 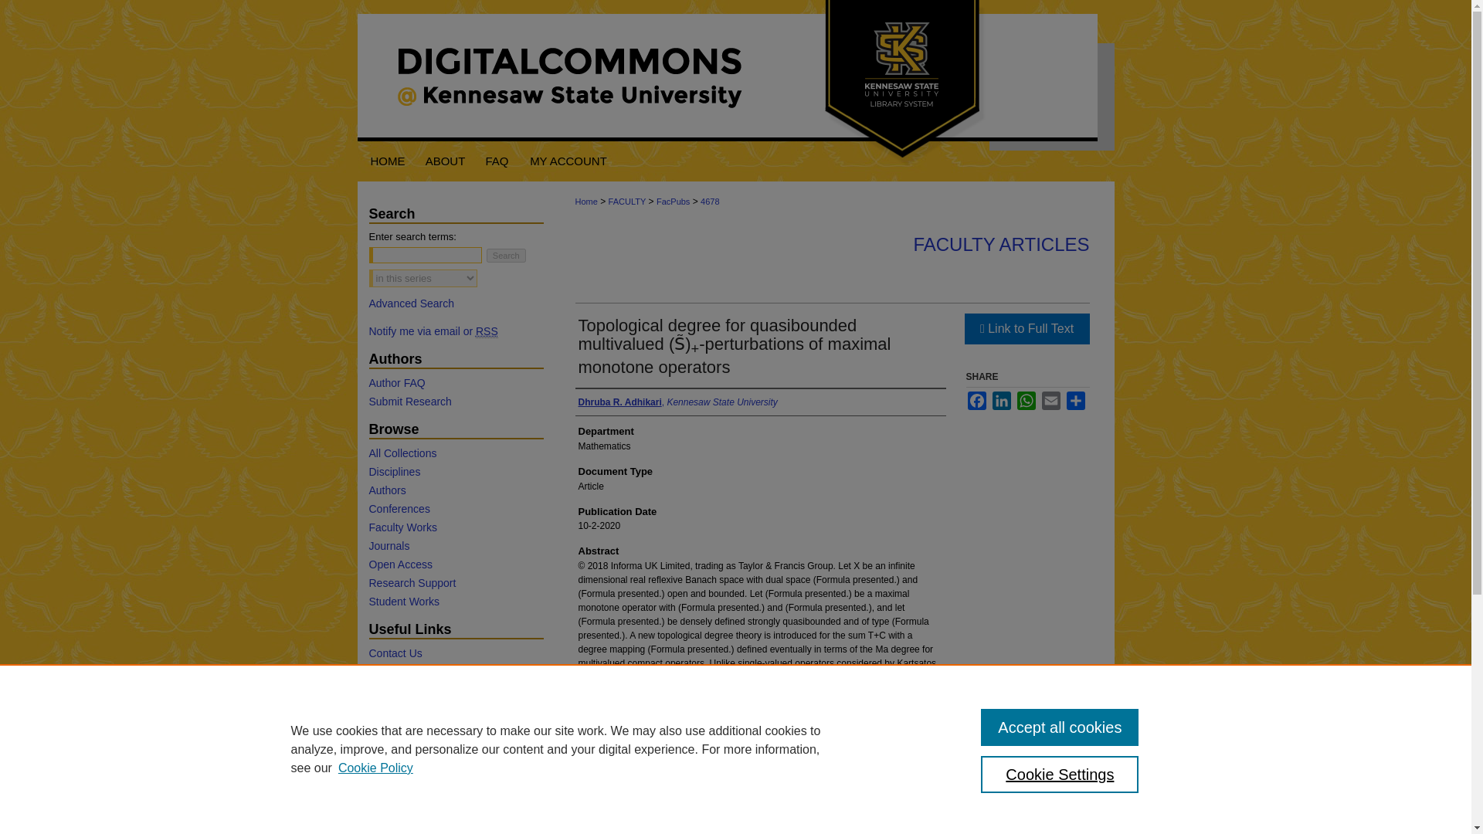 I want to click on My Account, so click(x=568, y=161).